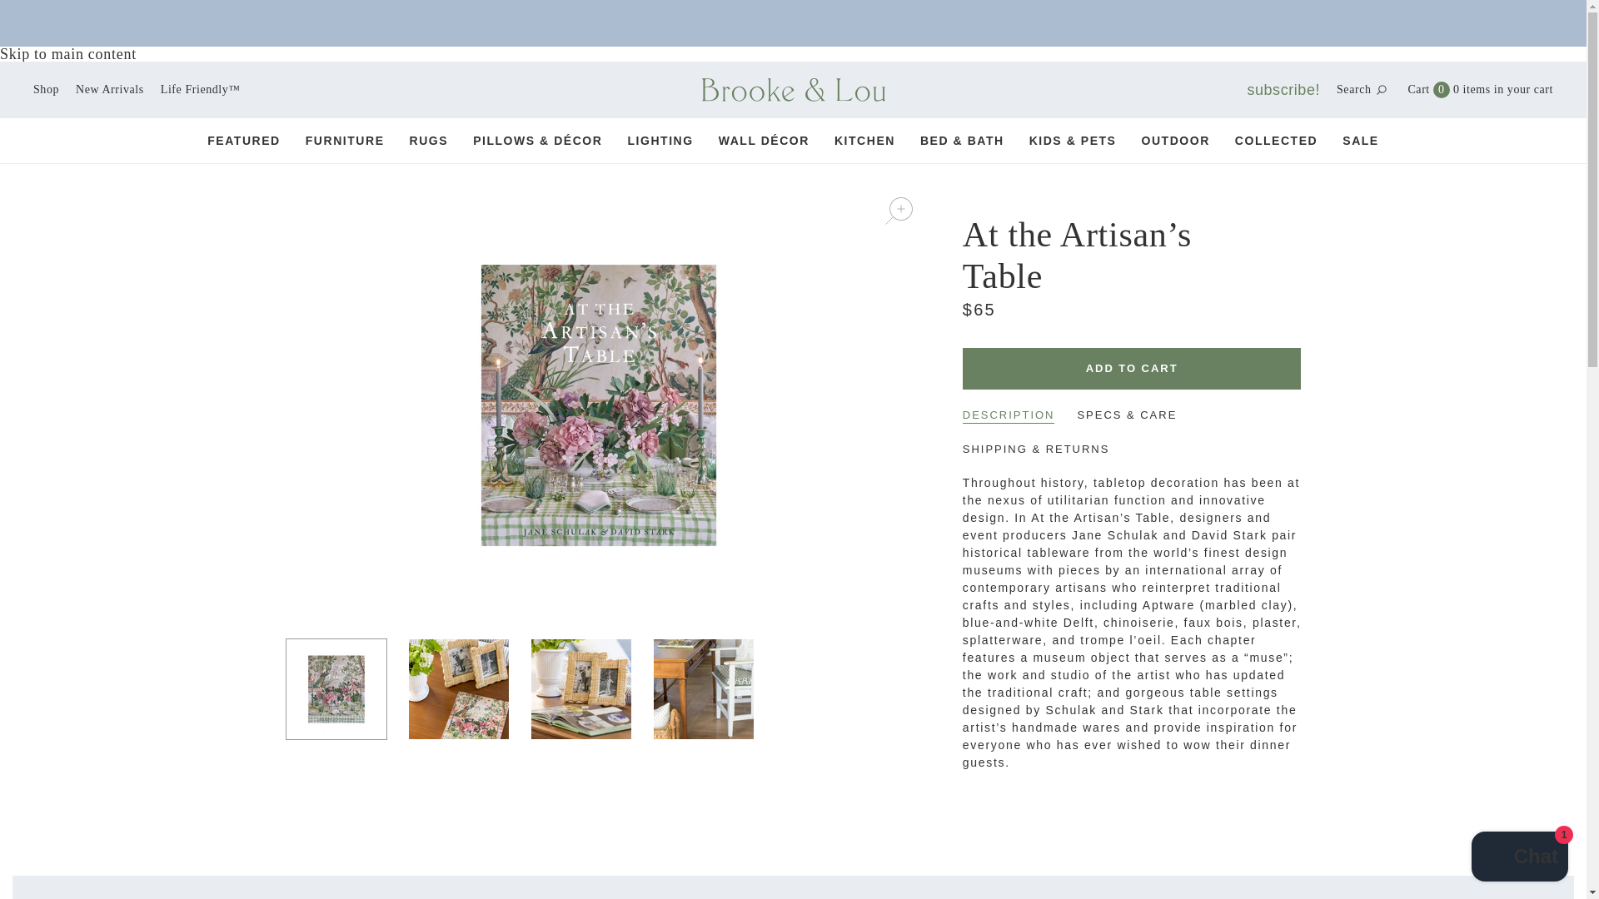 The height and width of the screenshot is (899, 1599). What do you see at coordinates (1427, 90) in the screenshot?
I see `Shopify online store chat` at bounding box center [1427, 90].